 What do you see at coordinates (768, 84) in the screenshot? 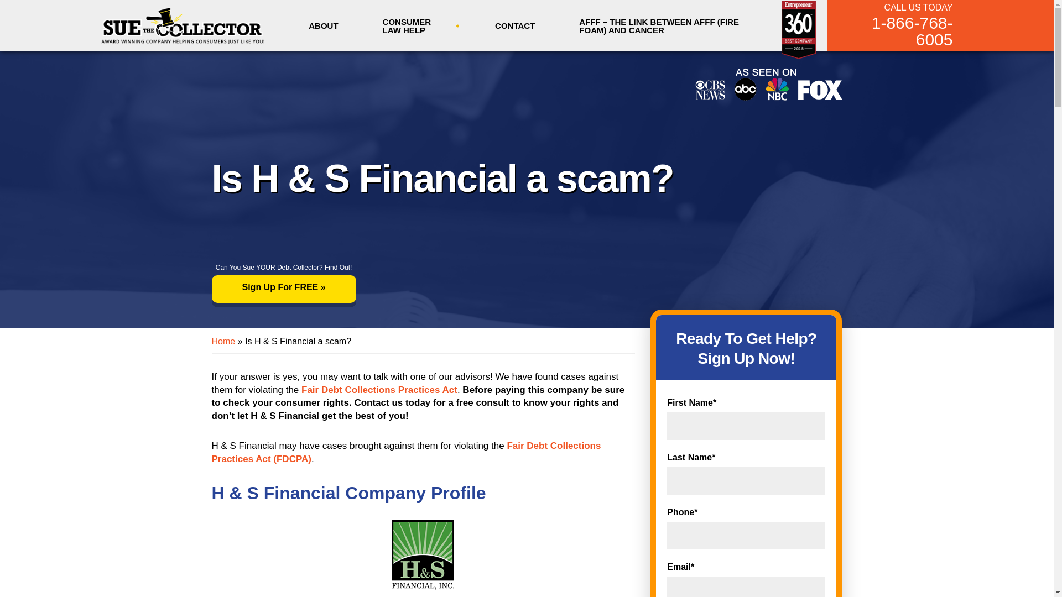
I see `Channels` at bounding box center [768, 84].